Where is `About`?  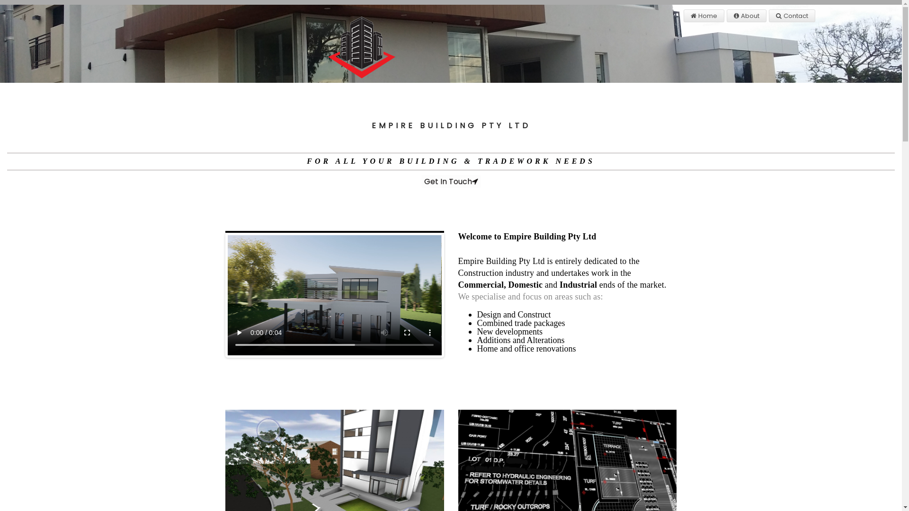
About is located at coordinates (747, 16).